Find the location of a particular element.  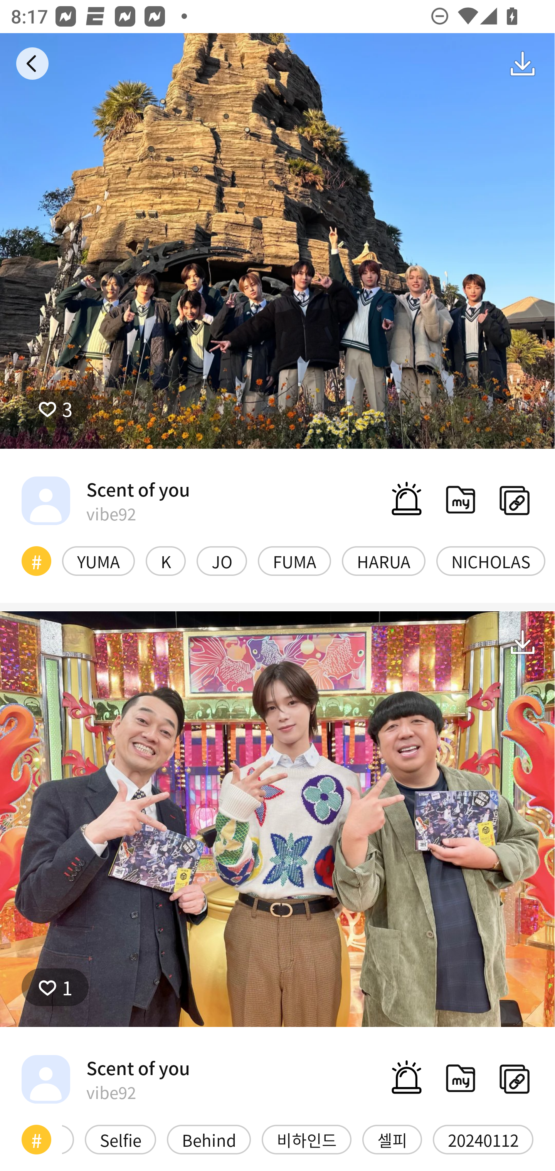

FUMA is located at coordinates (294, 561).